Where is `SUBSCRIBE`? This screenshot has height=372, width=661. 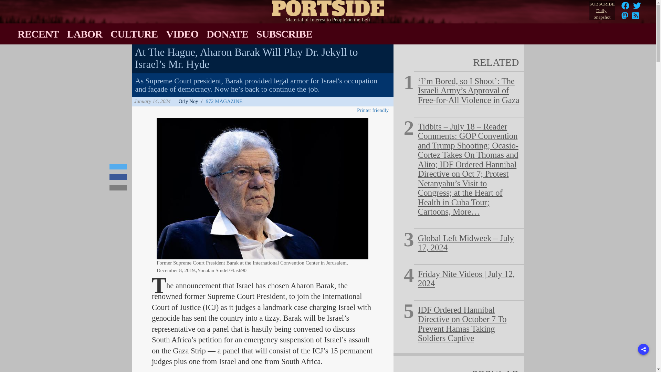 SUBSCRIBE is located at coordinates (284, 34).